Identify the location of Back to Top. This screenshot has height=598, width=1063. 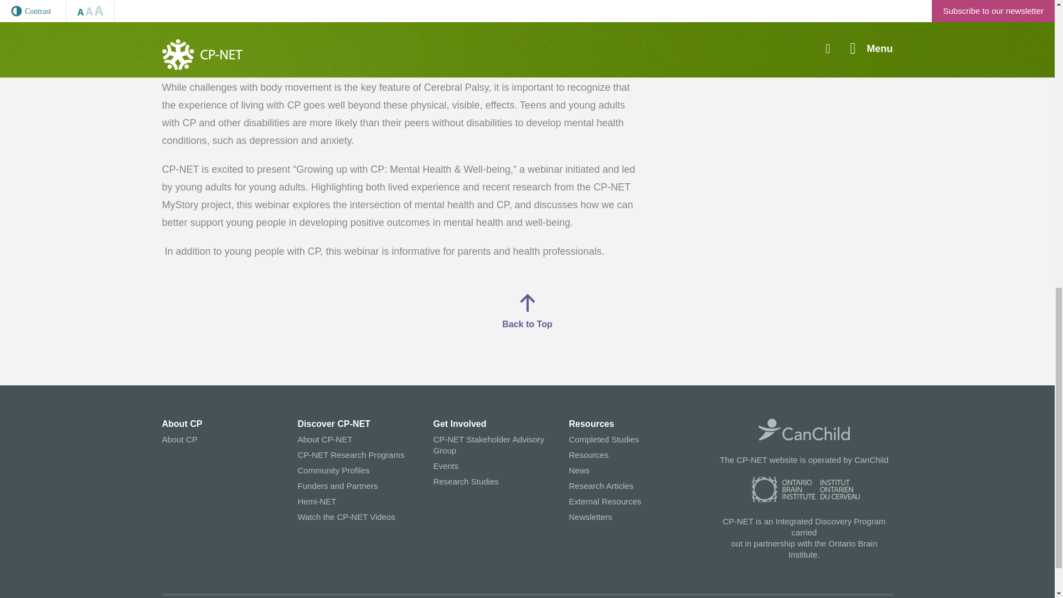
(527, 311).